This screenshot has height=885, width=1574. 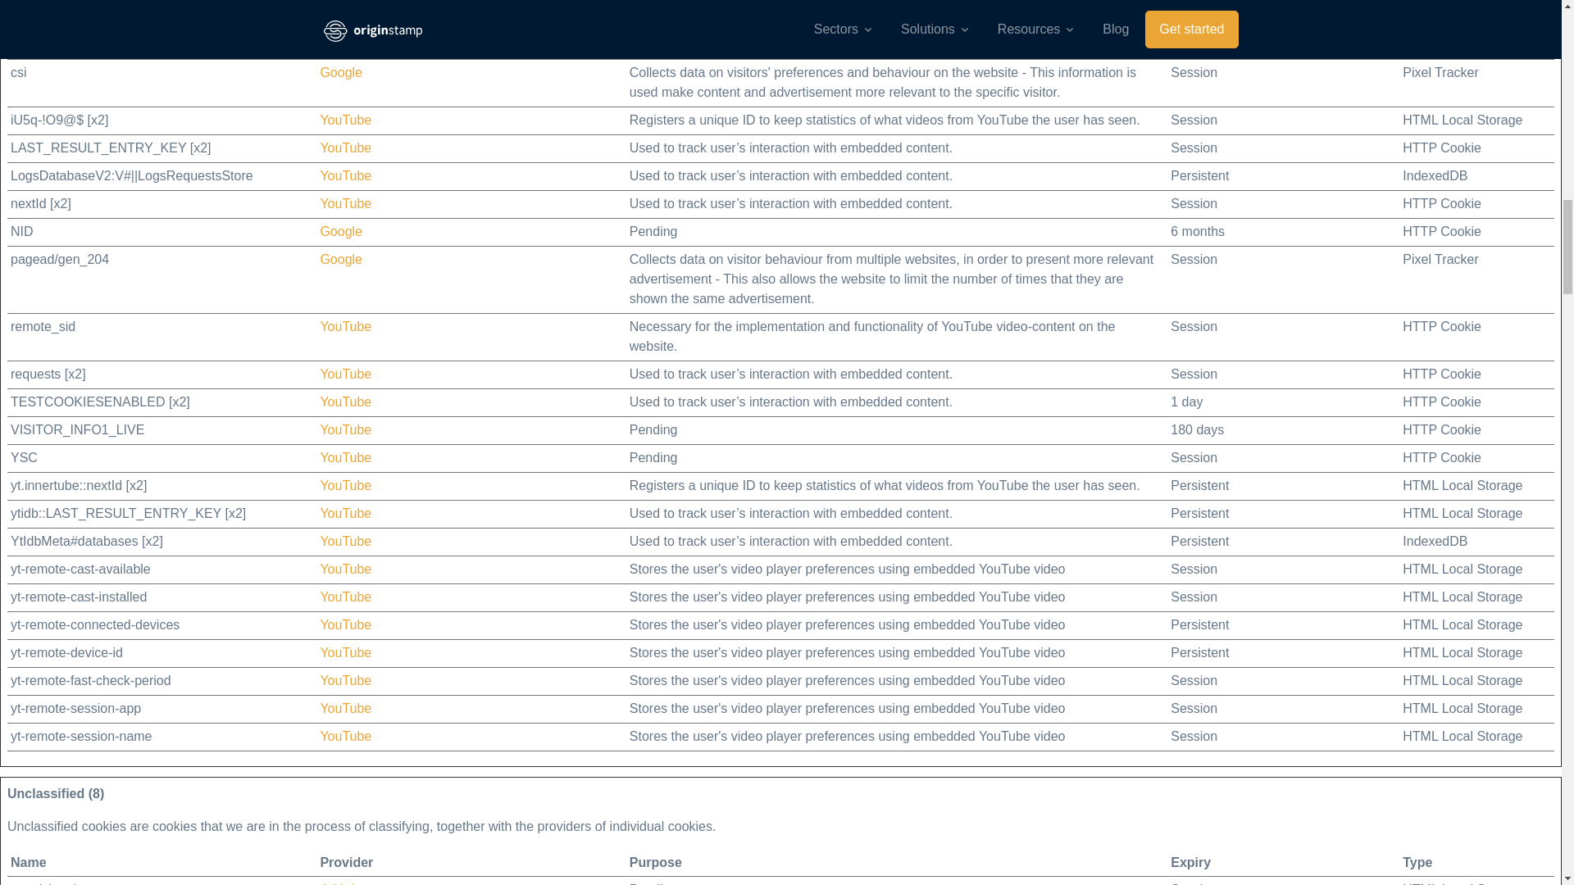 I want to click on YouTube, so click(x=345, y=597).